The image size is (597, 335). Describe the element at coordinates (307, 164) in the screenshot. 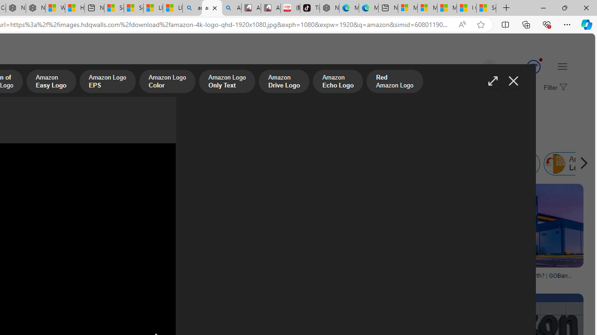

I see `Amazon Shoes` at that location.